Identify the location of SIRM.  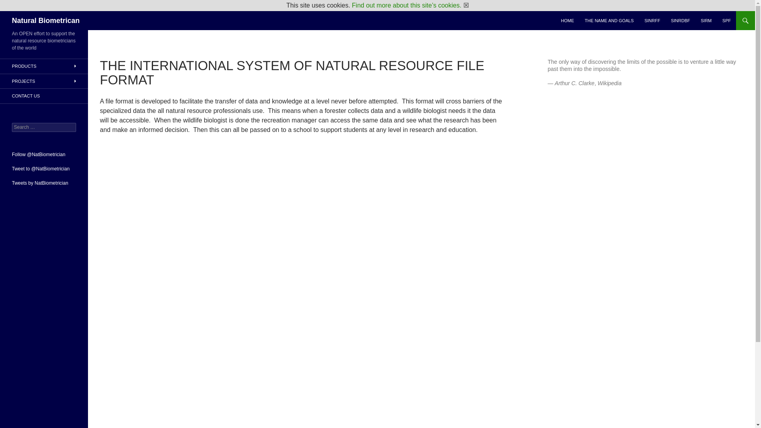
(706, 21).